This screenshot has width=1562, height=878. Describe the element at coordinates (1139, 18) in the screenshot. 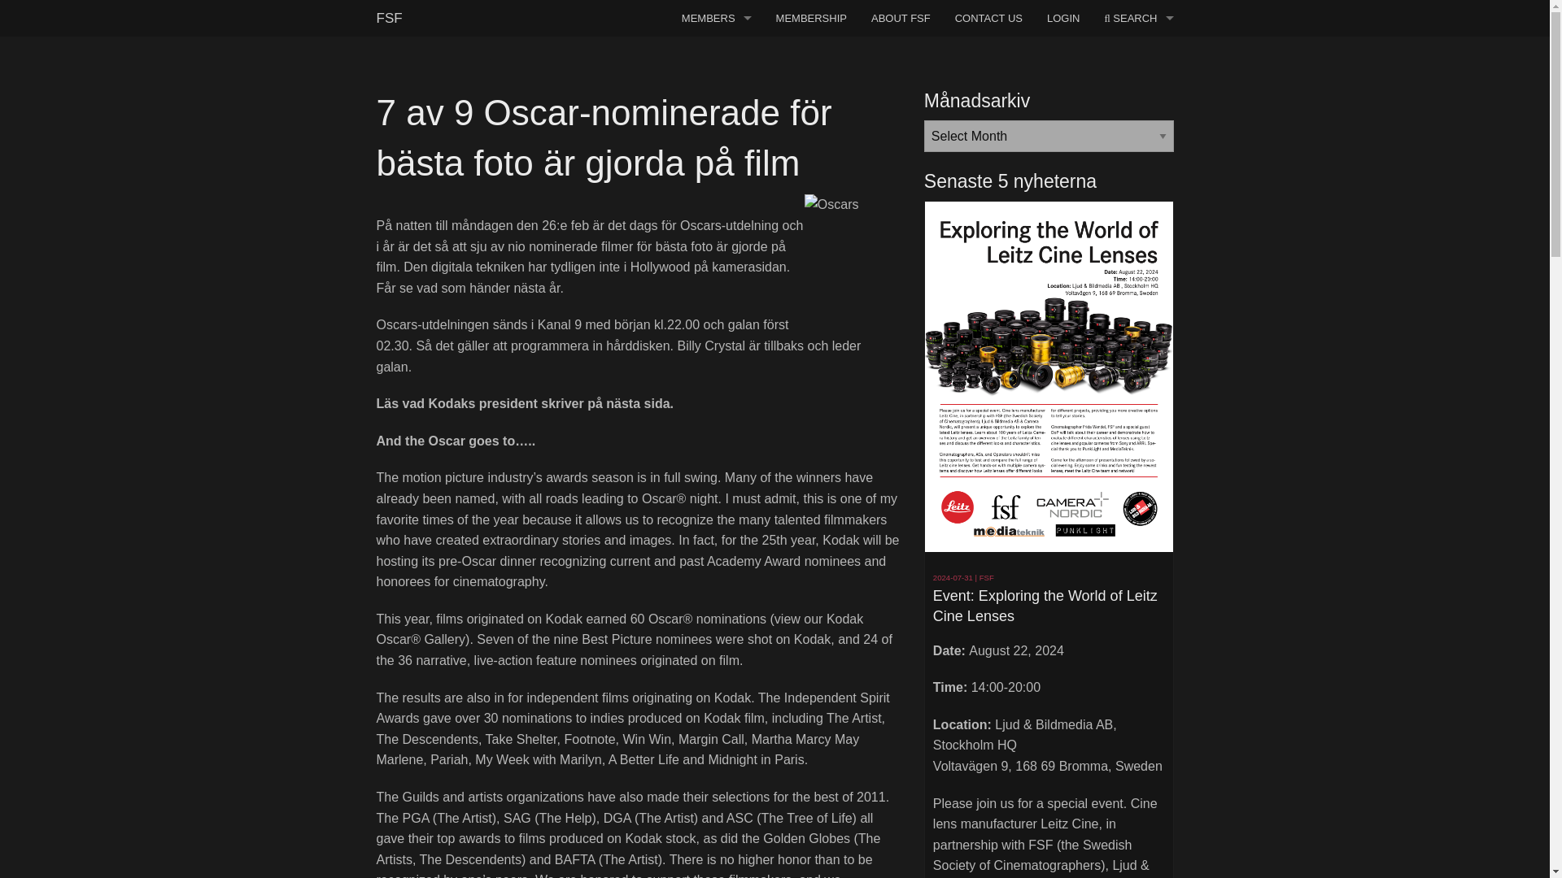

I see `SEARCH` at that location.